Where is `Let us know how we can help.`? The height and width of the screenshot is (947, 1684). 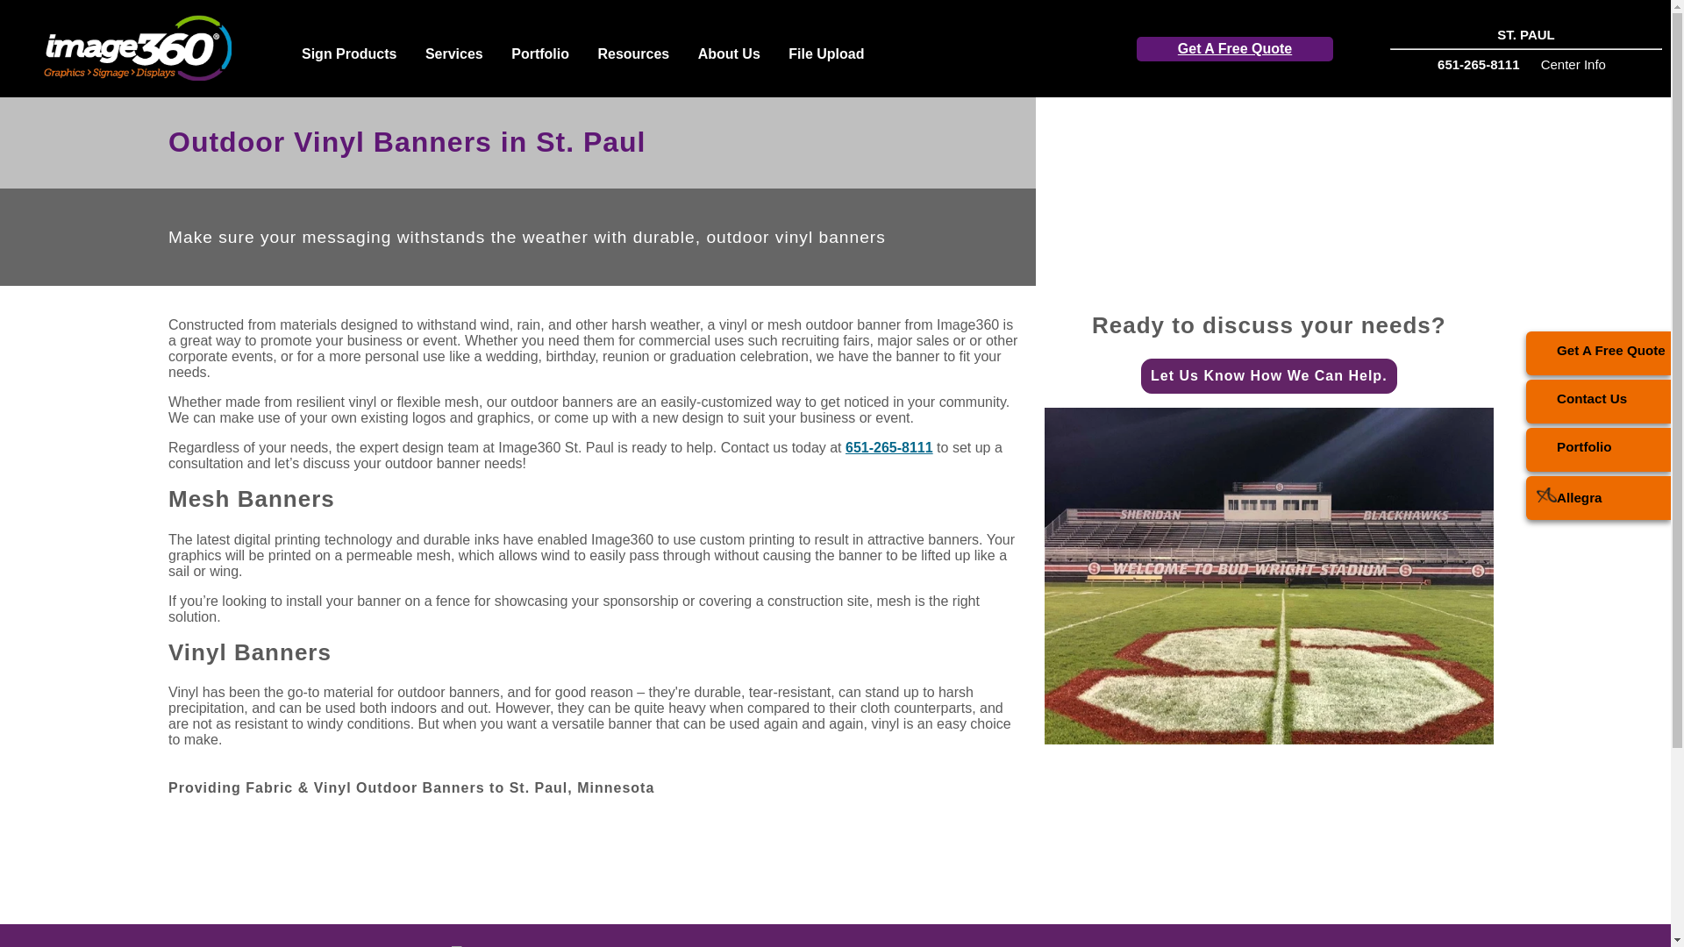
Let us know how we can help. is located at coordinates (1269, 376).